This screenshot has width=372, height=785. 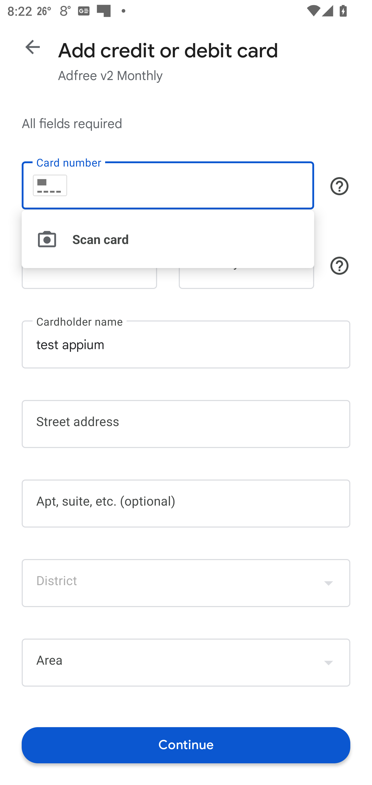 I want to click on District, so click(x=186, y=583).